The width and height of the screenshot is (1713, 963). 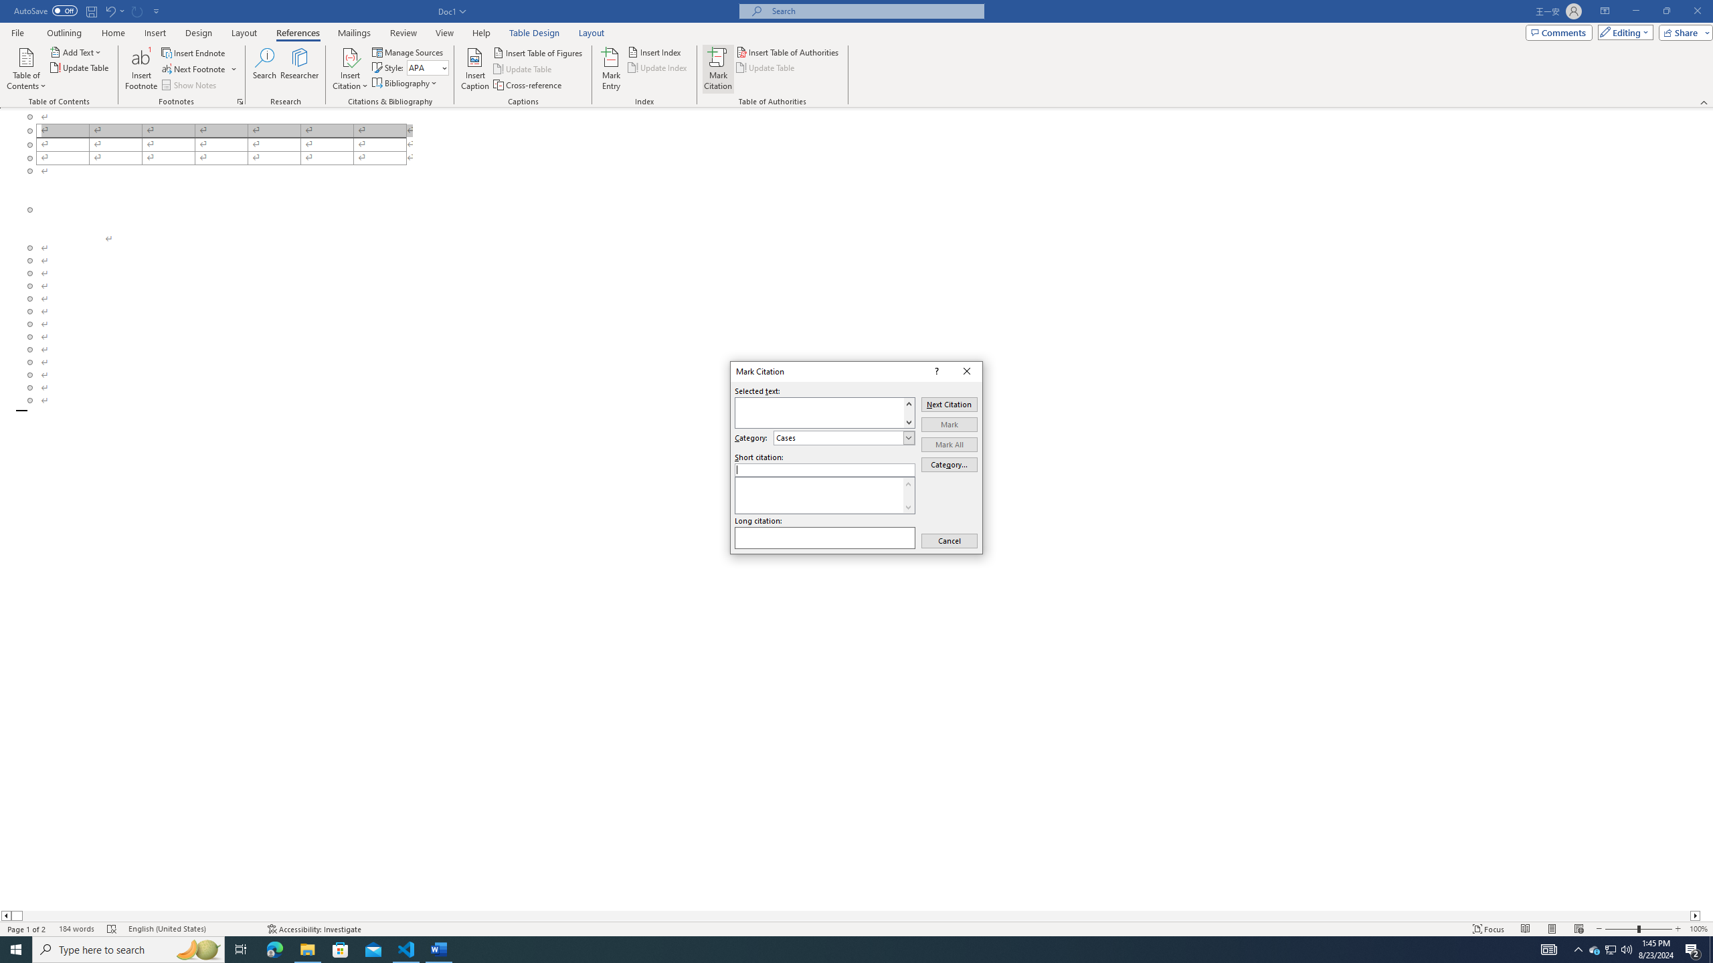 What do you see at coordinates (80, 67) in the screenshot?
I see `Update Table...` at bounding box center [80, 67].